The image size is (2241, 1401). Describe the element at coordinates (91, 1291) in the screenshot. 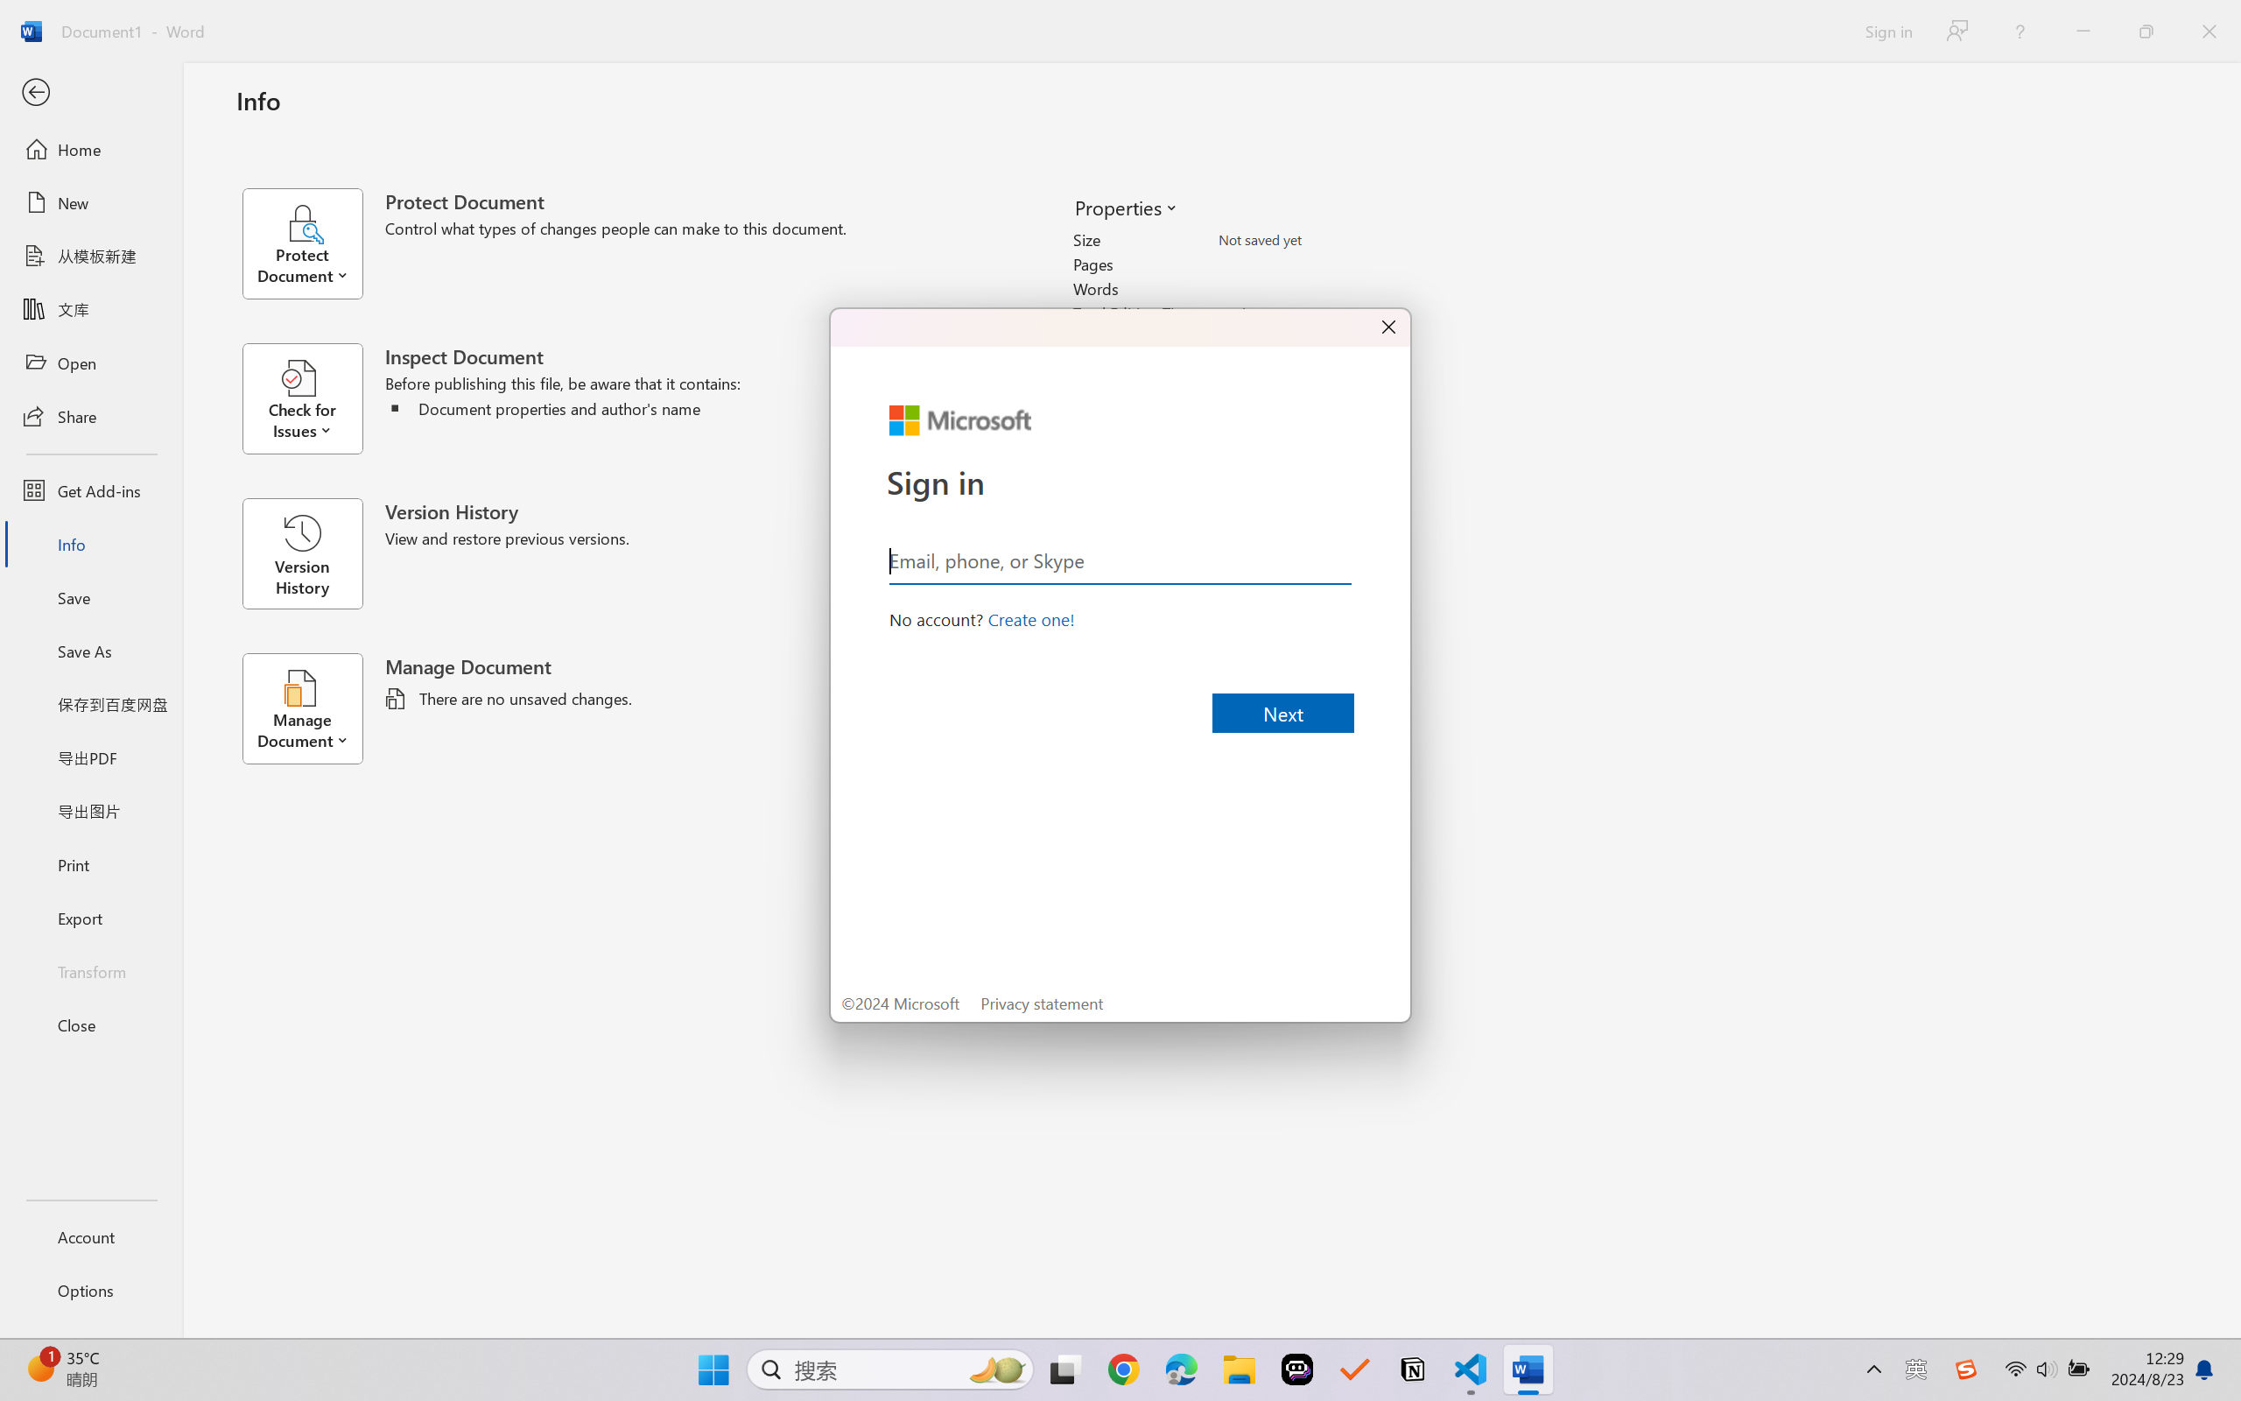

I see `Options` at that location.